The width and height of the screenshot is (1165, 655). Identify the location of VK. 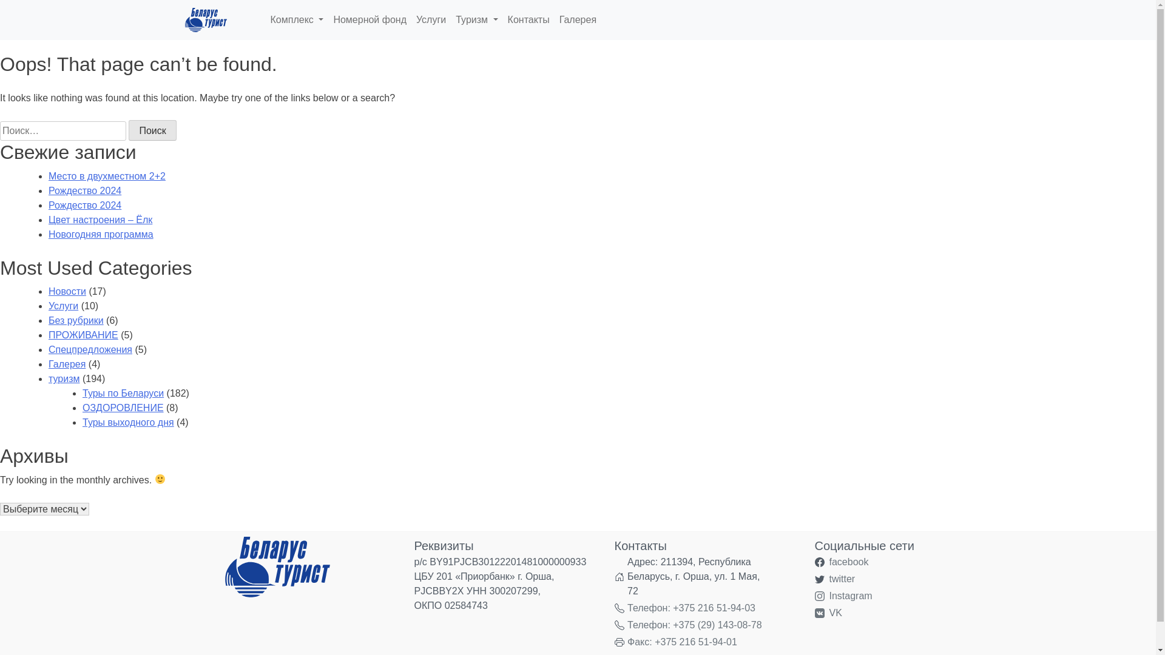
(835, 613).